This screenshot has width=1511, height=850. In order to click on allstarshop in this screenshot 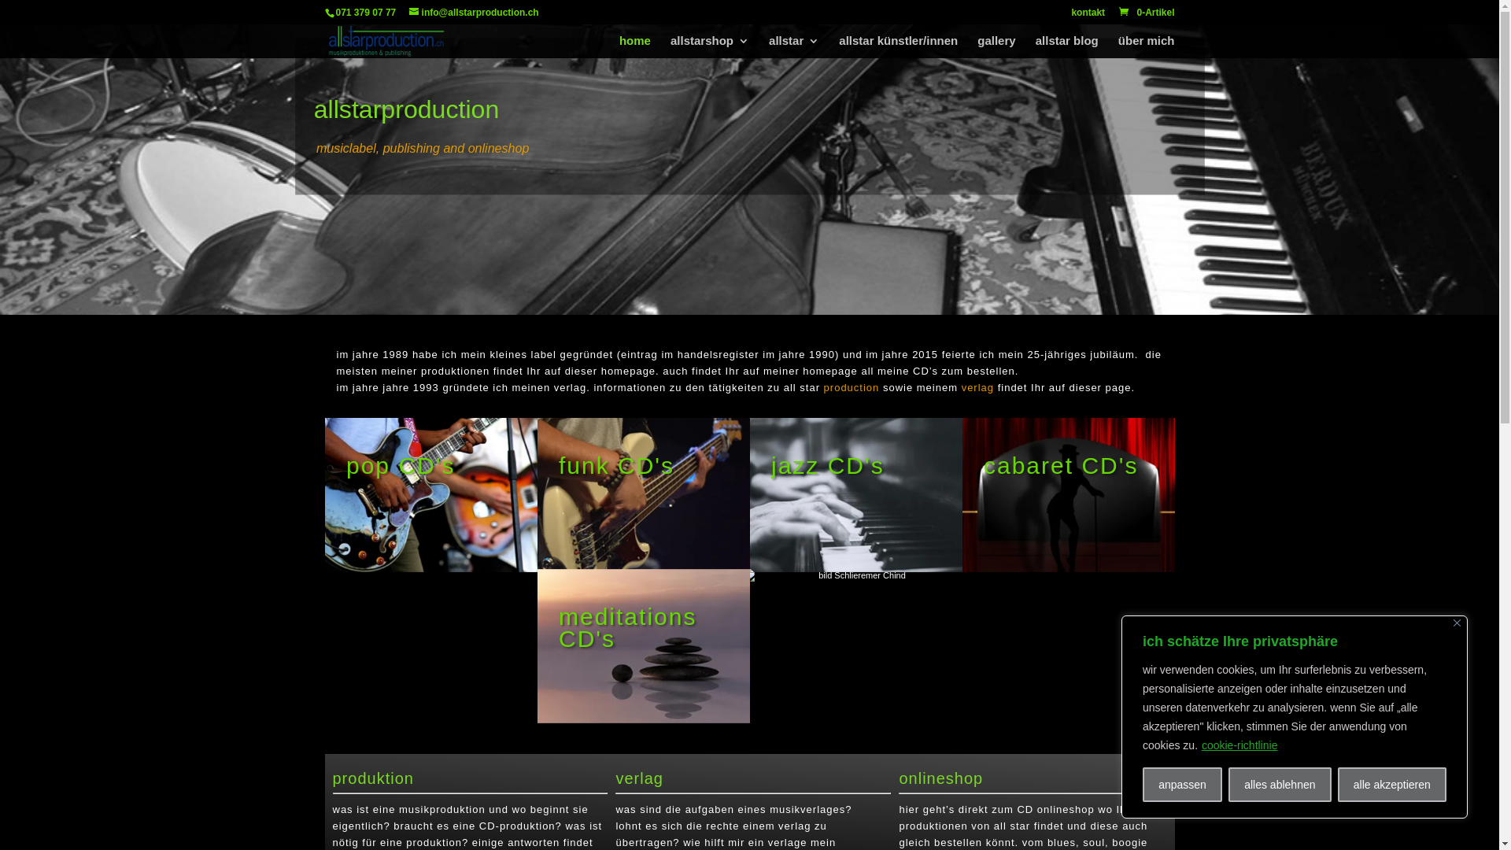, I will do `click(710, 47)`.